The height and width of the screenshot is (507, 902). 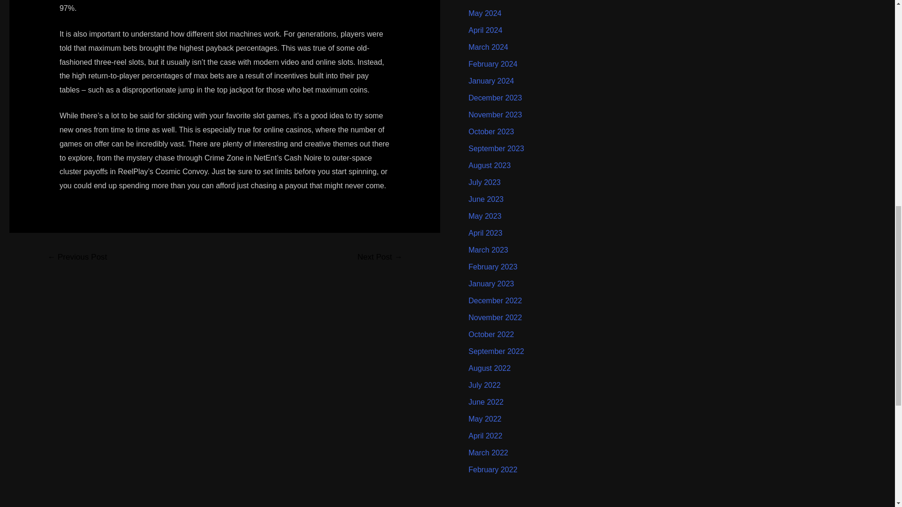 I want to click on May 2024, so click(x=485, y=13).